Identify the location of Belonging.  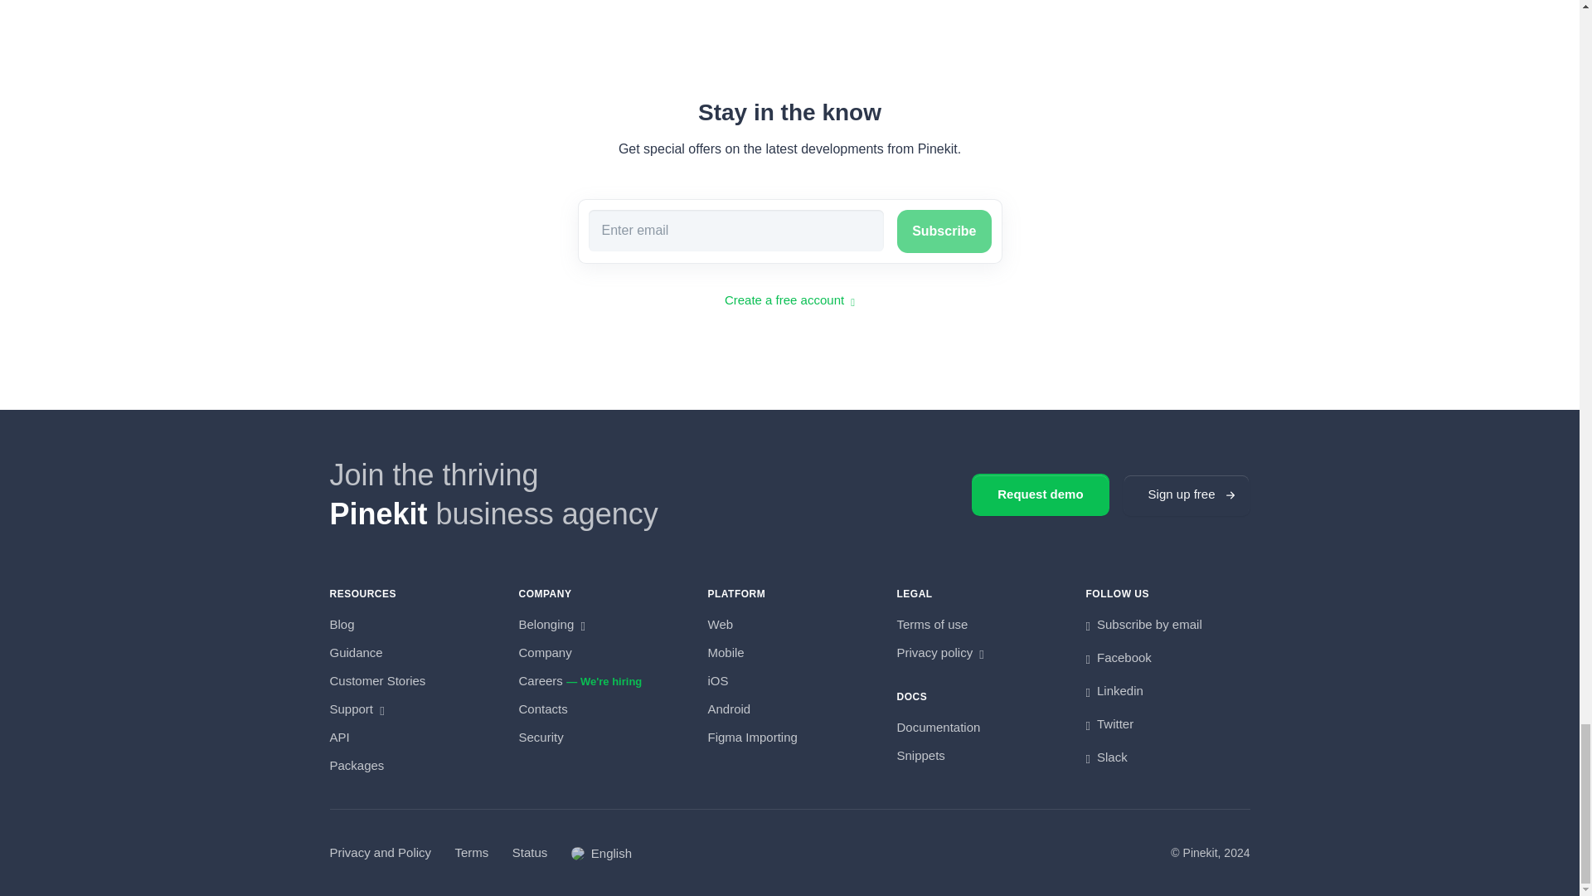
(552, 624).